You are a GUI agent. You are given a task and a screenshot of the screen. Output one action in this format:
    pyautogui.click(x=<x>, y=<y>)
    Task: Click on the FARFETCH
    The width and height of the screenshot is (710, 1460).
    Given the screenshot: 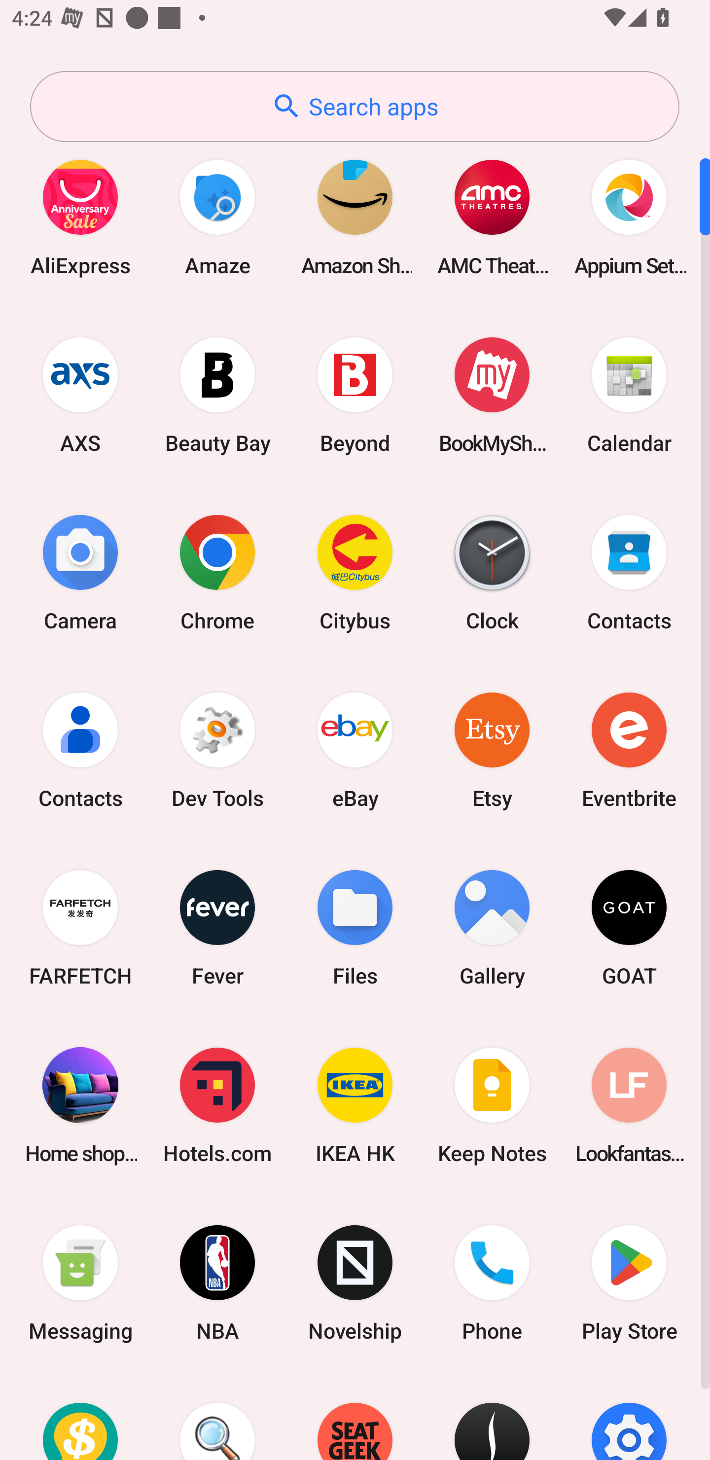 What is the action you would take?
    pyautogui.click(x=80, y=927)
    